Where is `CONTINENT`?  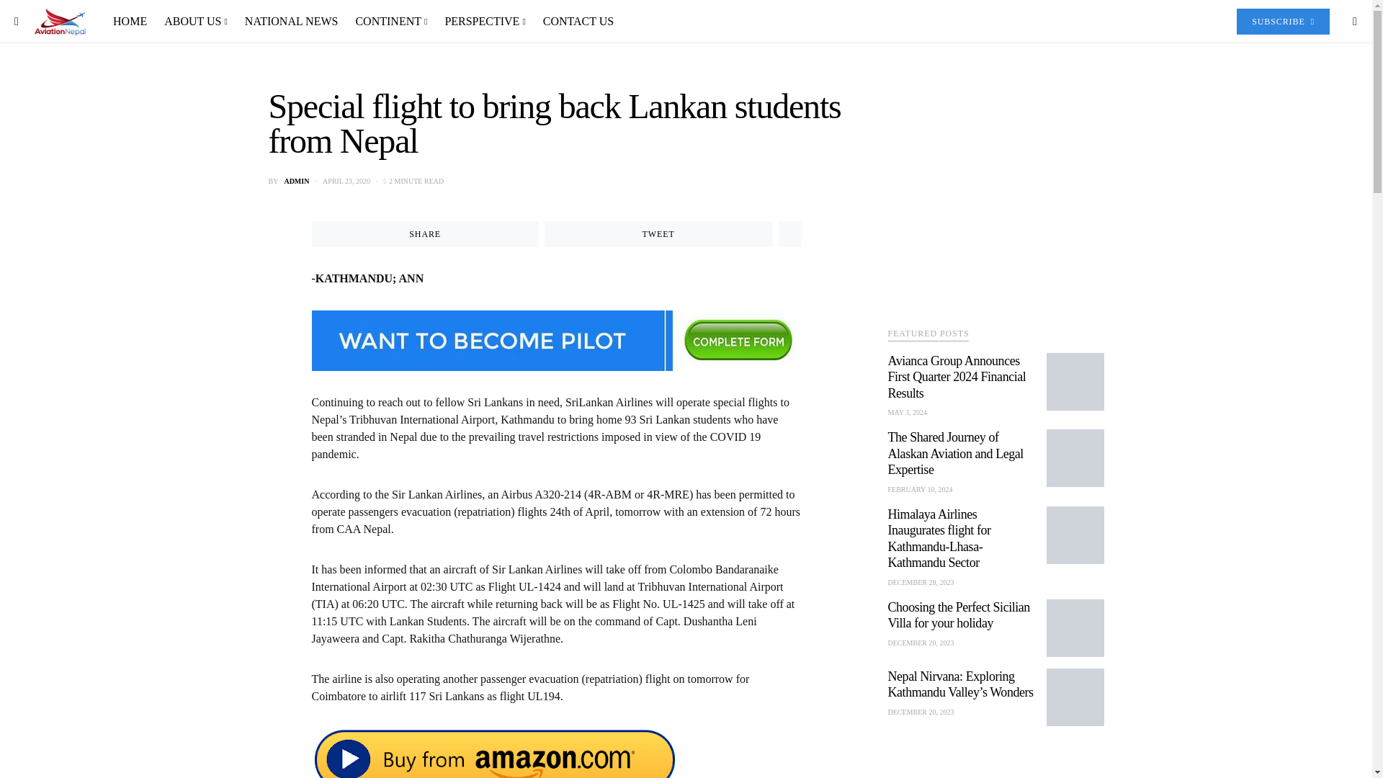
CONTINENT is located at coordinates (390, 22).